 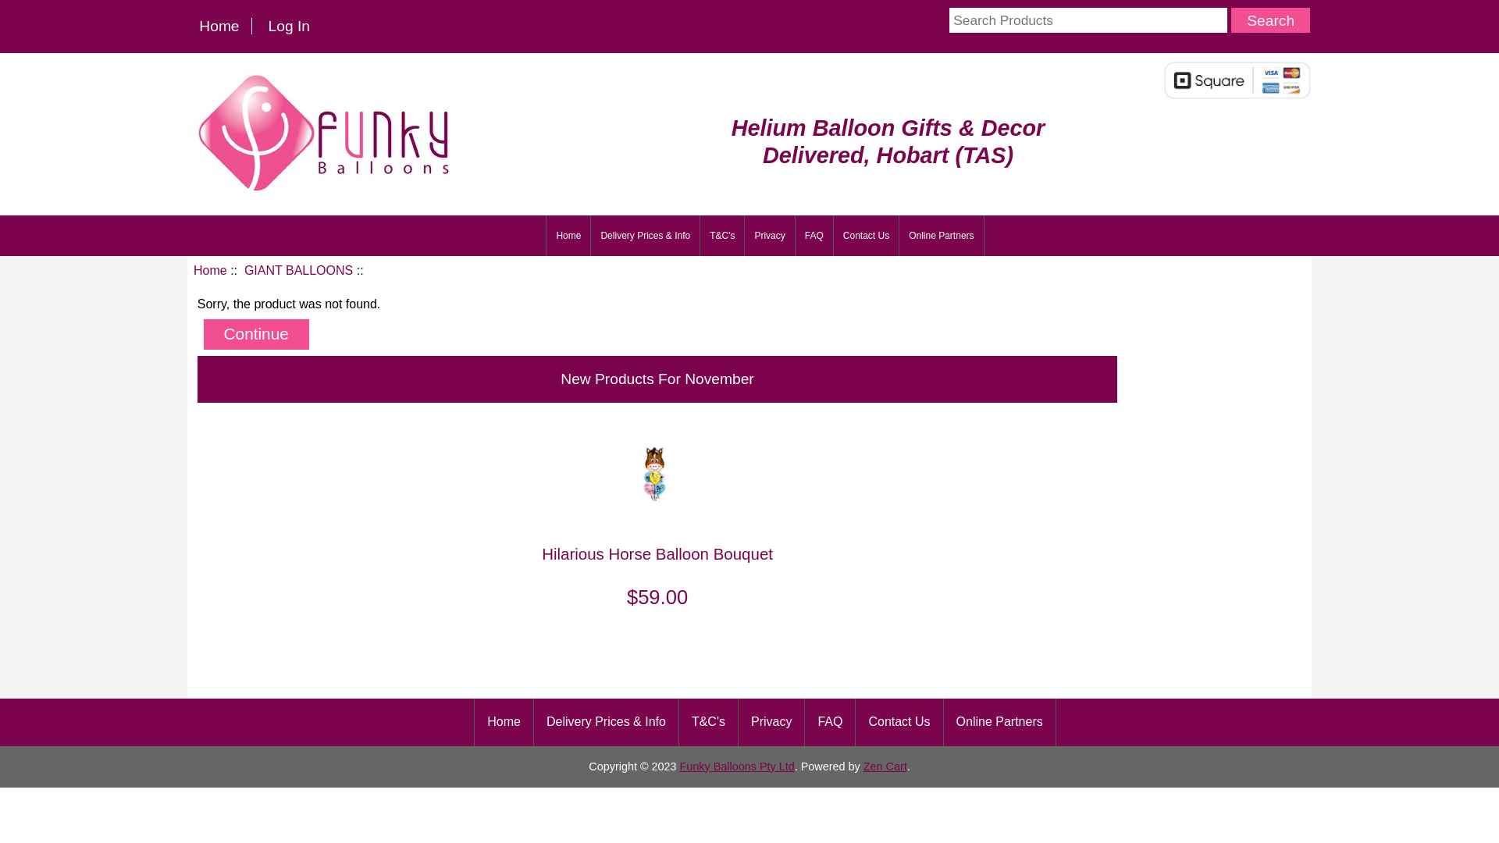 I want to click on  Continue , so click(x=256, y=336).